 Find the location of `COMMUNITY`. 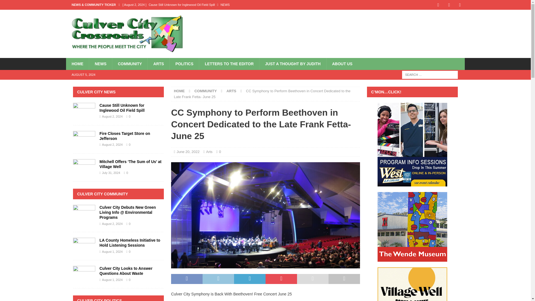

COMMUNITY is located at coordinates (206, 91).